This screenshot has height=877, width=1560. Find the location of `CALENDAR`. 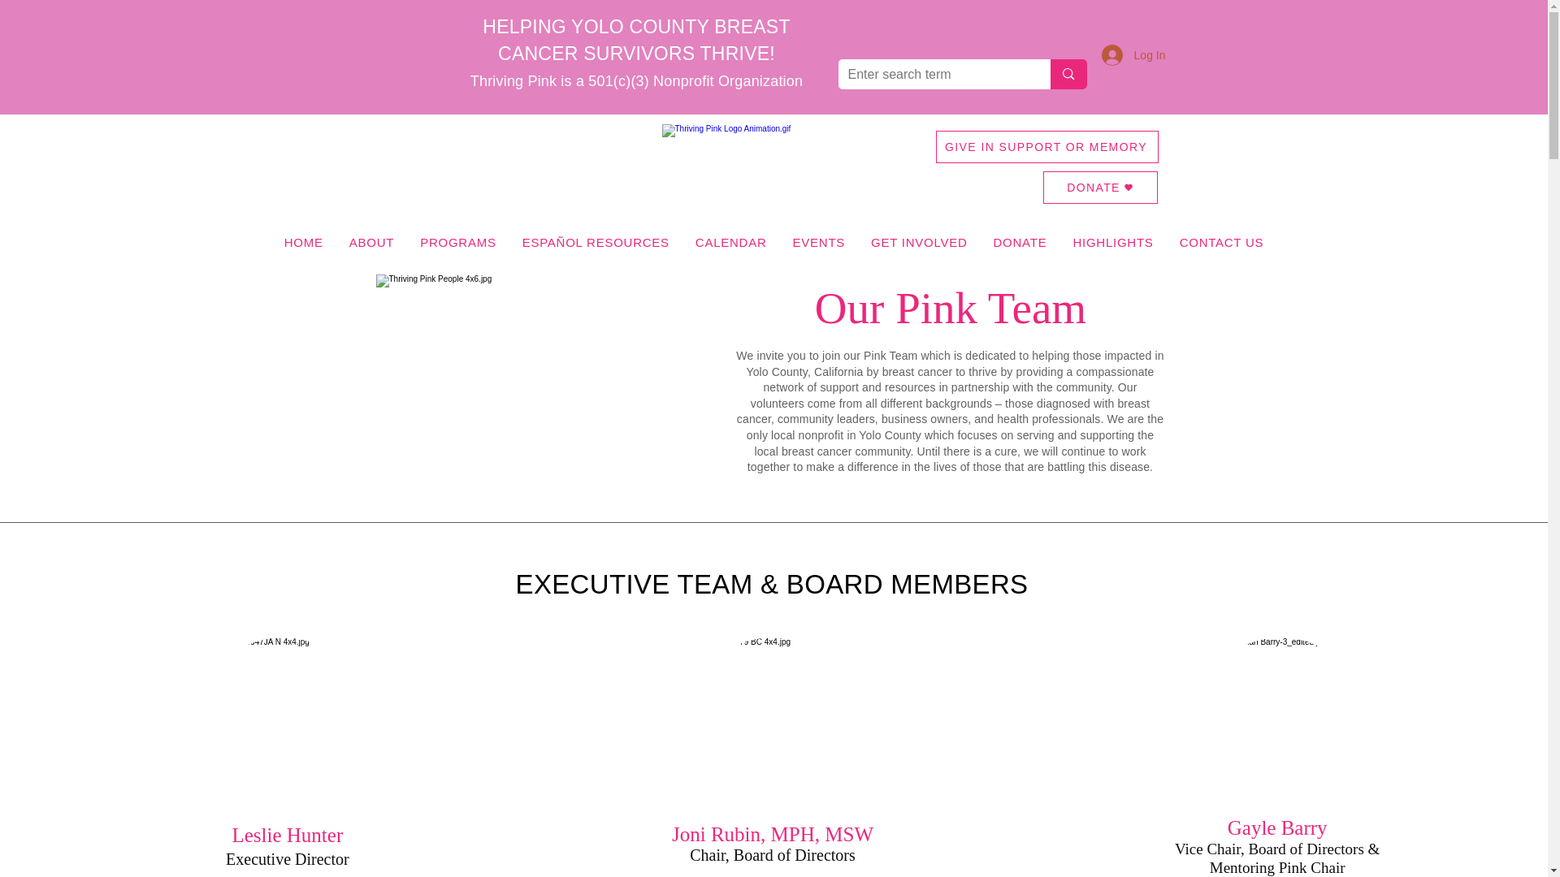

CALENDAR is located at coordinates (731, 242).